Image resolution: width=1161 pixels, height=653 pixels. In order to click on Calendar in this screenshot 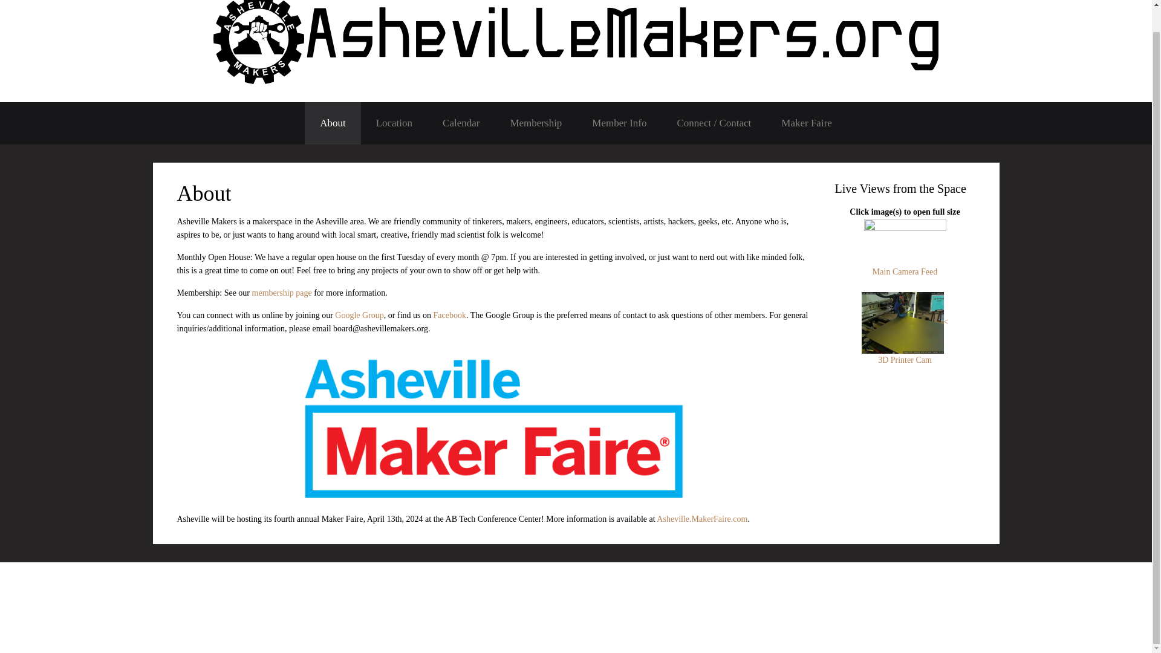, I will do `click(461, 123)`.